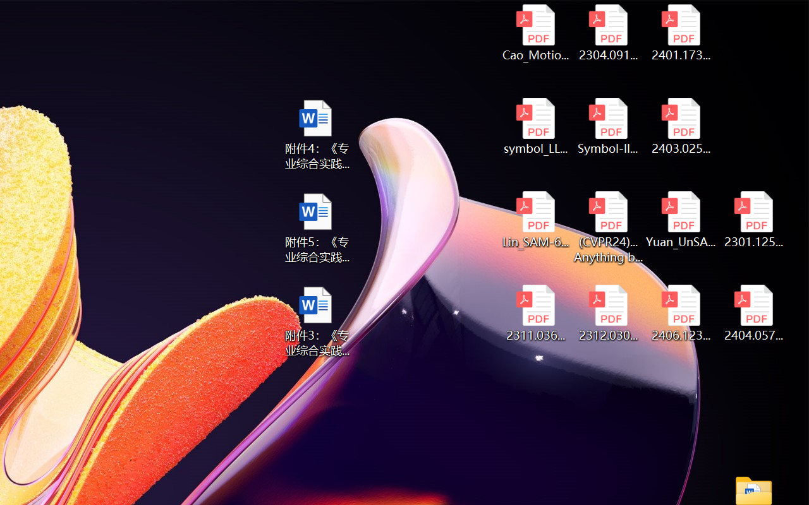 The height and width of the screenshot is (505, 809). I want to click on 2301.12597v3.pdf, so click(753, 220).